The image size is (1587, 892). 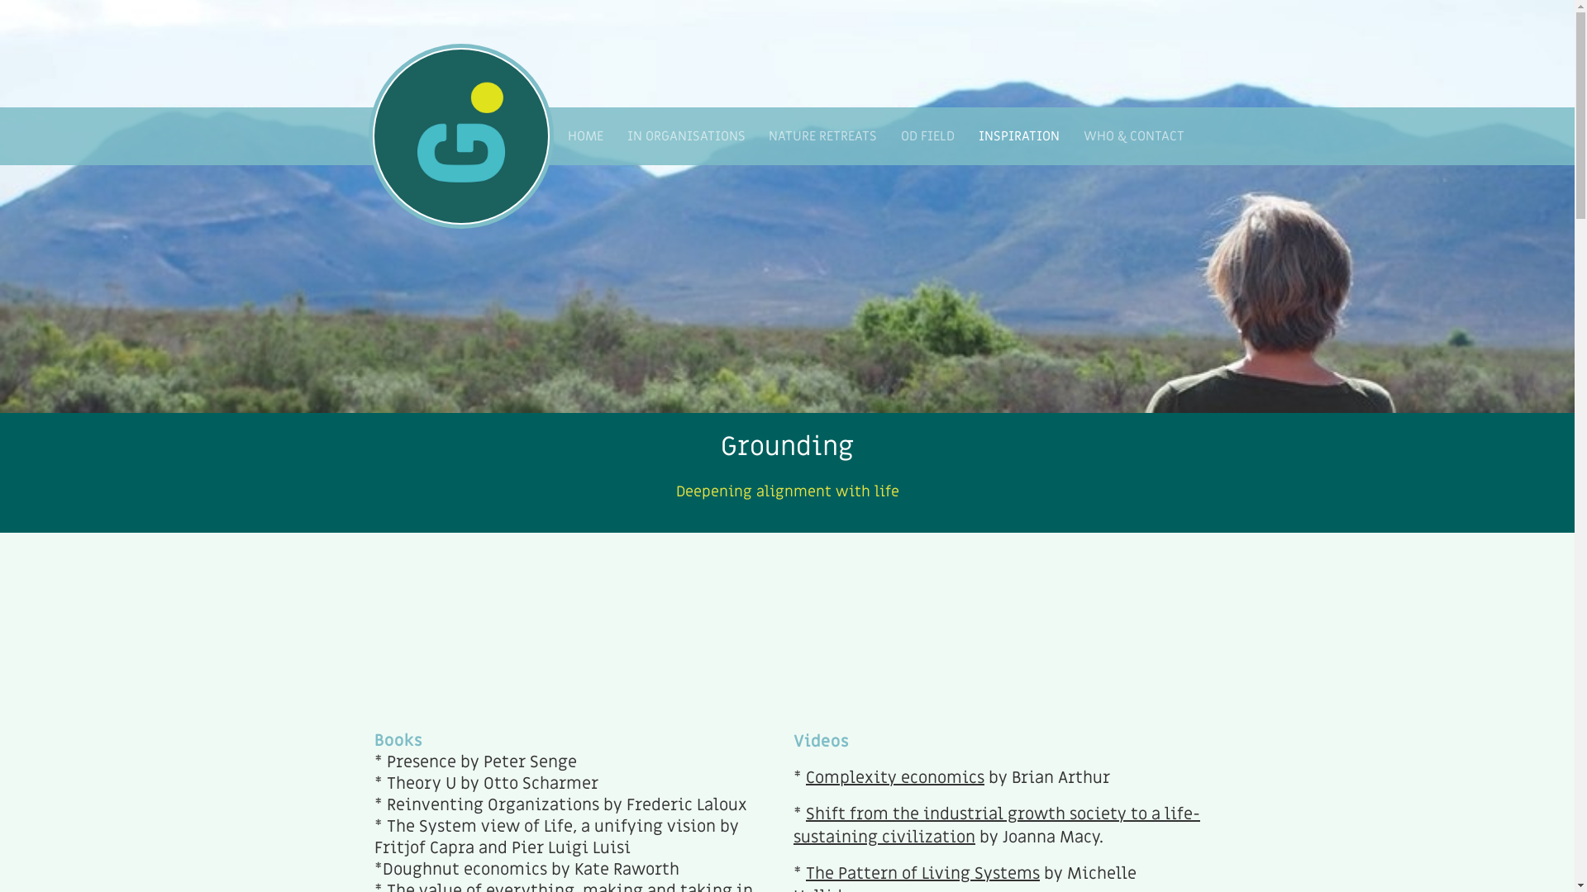 What do you see at coordinates (460, 136) in the screenshot?
I see ` ` at bounding box center [460, 136].